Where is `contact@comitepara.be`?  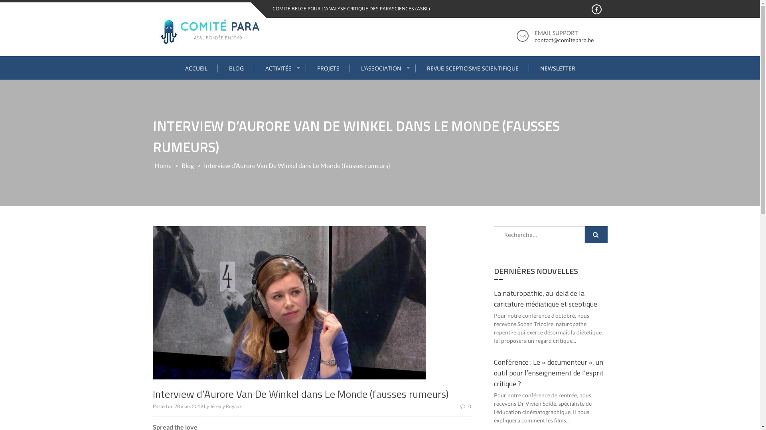 contact@comitepara.be is located at coordinates (564, 40).